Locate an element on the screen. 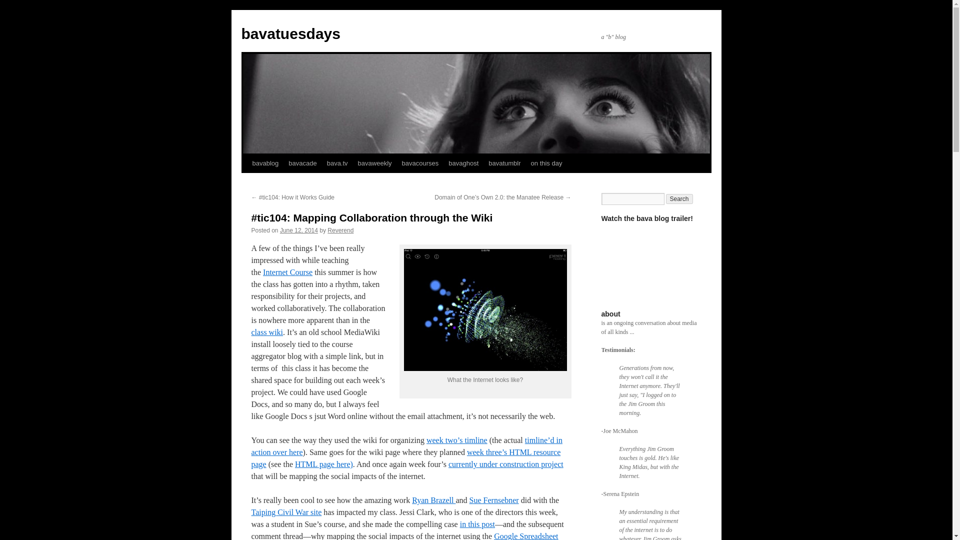  Sue Fernsebner is located at coordinates (494, 500).